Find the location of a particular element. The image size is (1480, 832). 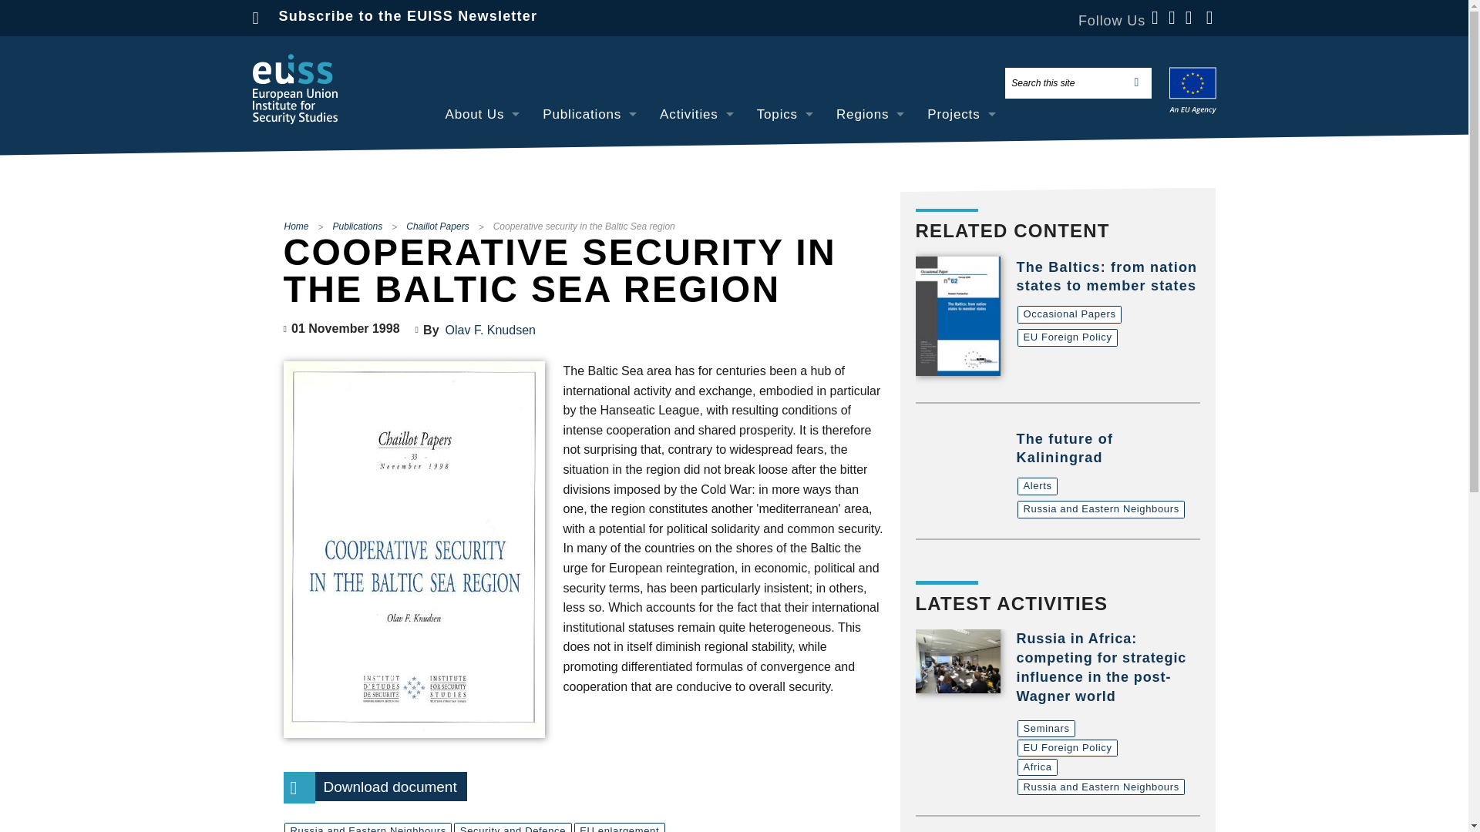

Conferences is located at coordinates (697, 149).